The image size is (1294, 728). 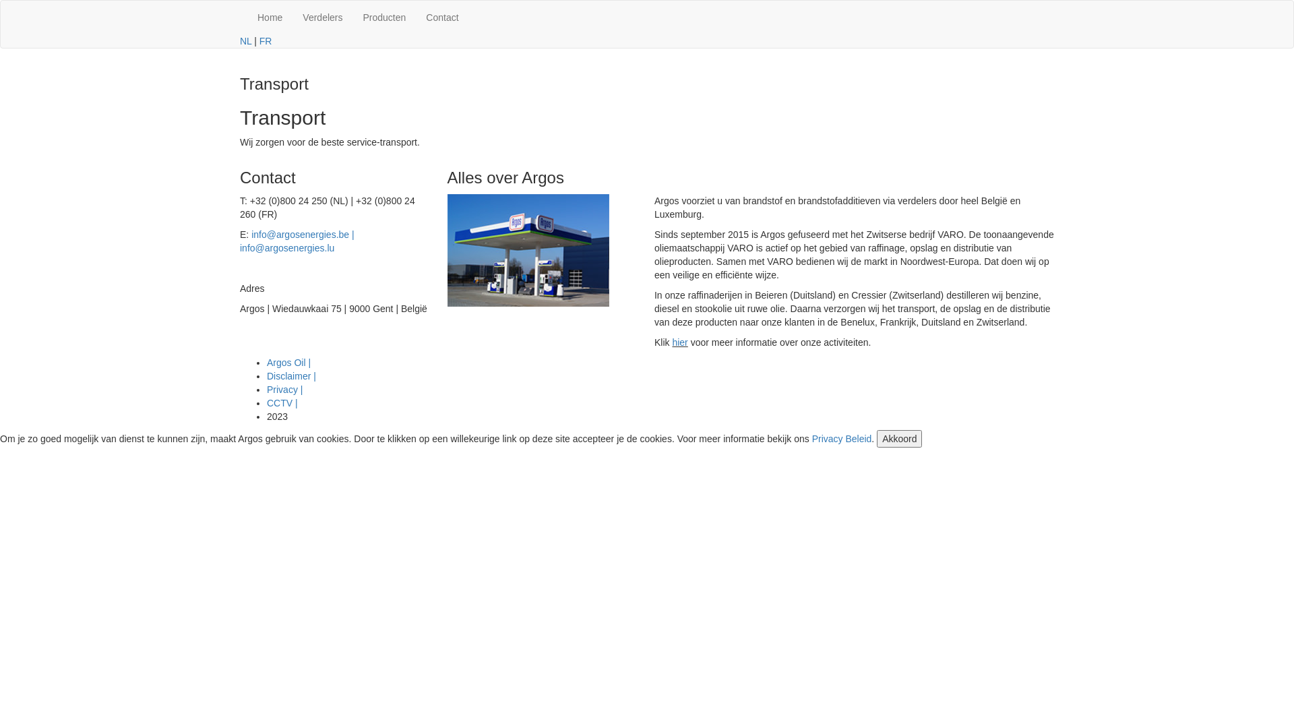 I want to click on Home, so click(x=270, y=18).